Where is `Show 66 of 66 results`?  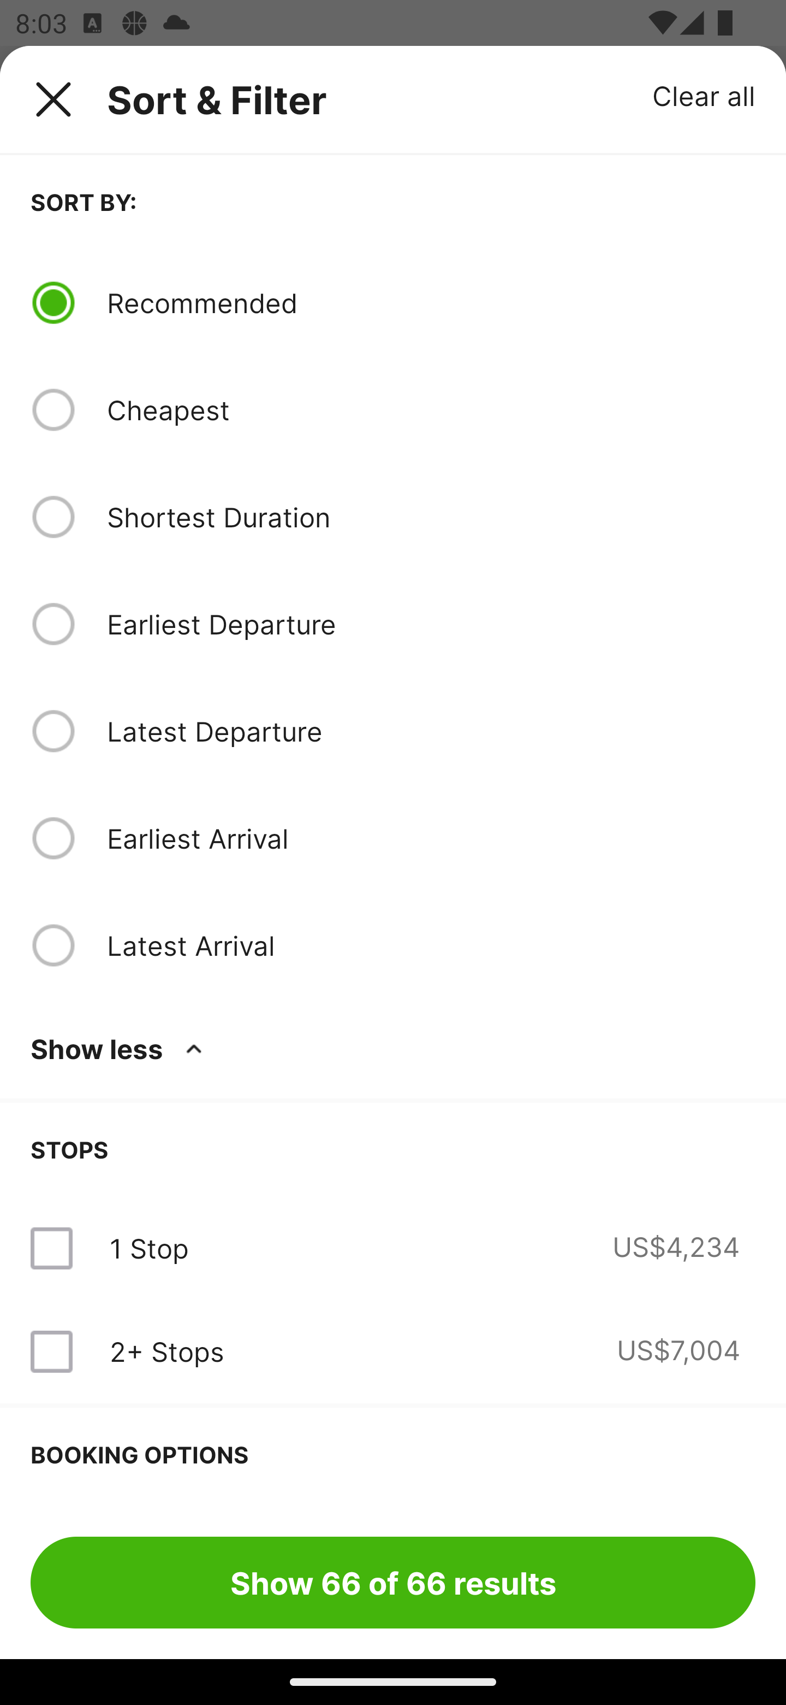
Show 66 of 66 results is located at coordinates (393, 1582).